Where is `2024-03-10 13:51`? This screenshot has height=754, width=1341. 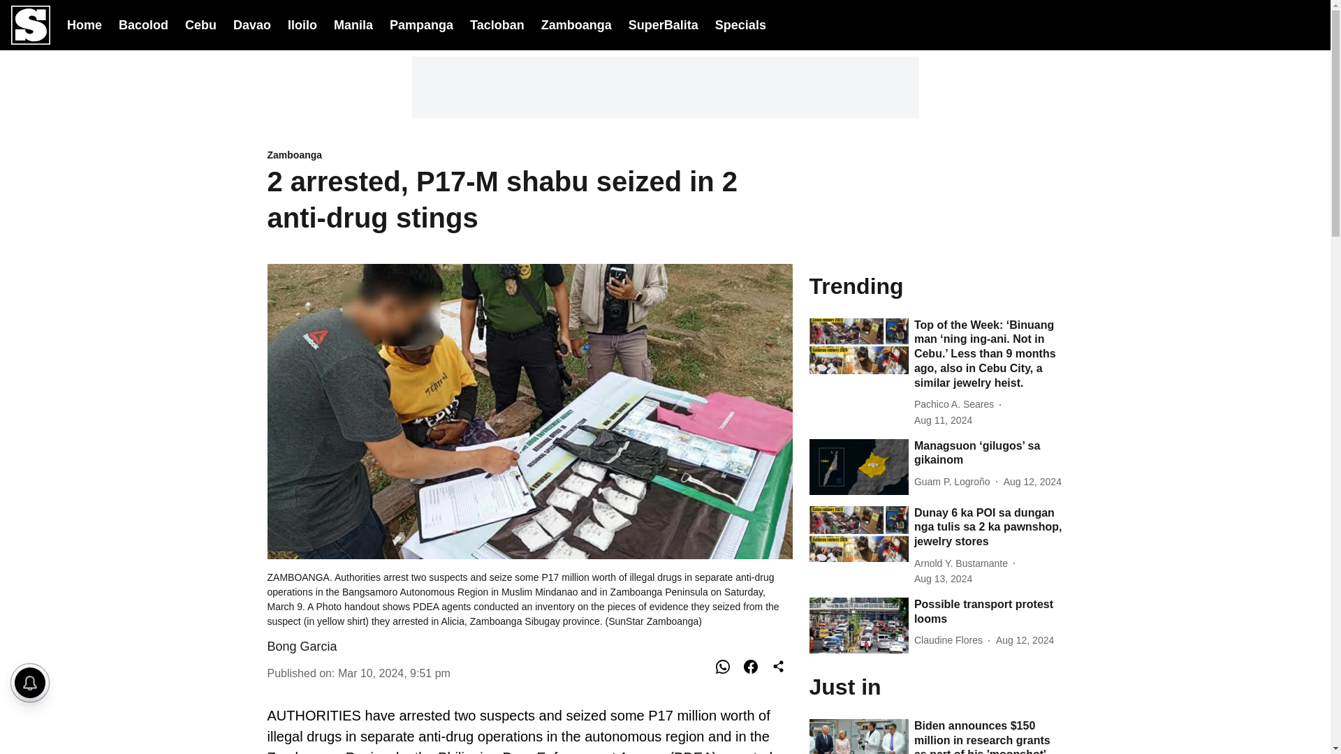 2024-03-10 13:51 is located at coordinates (394, 673).